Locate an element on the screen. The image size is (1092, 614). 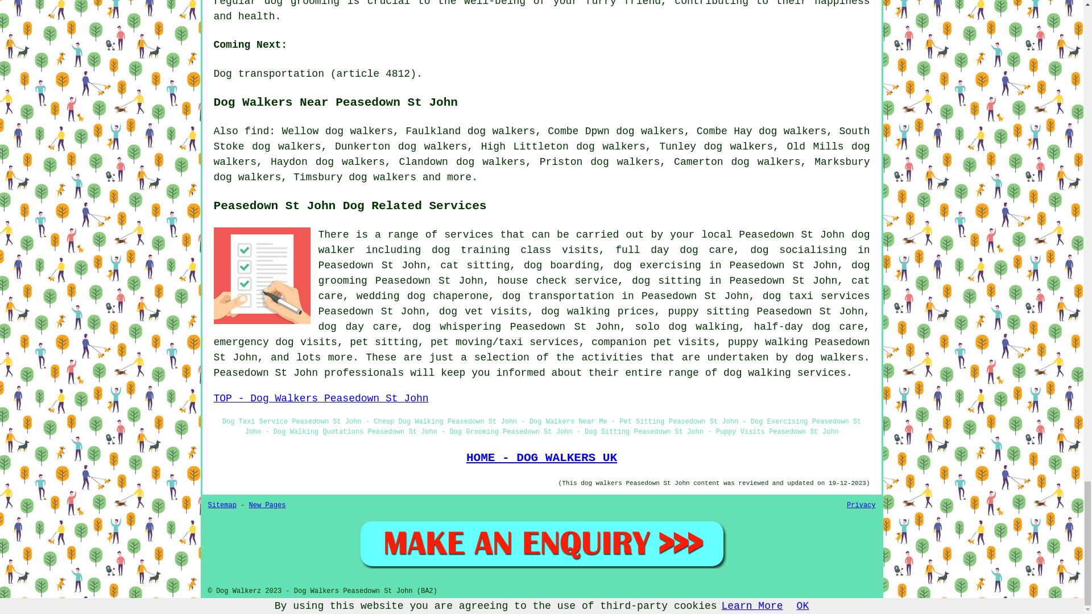
Peasedown St John Dog Related Services is located at coordinates (262, 275).